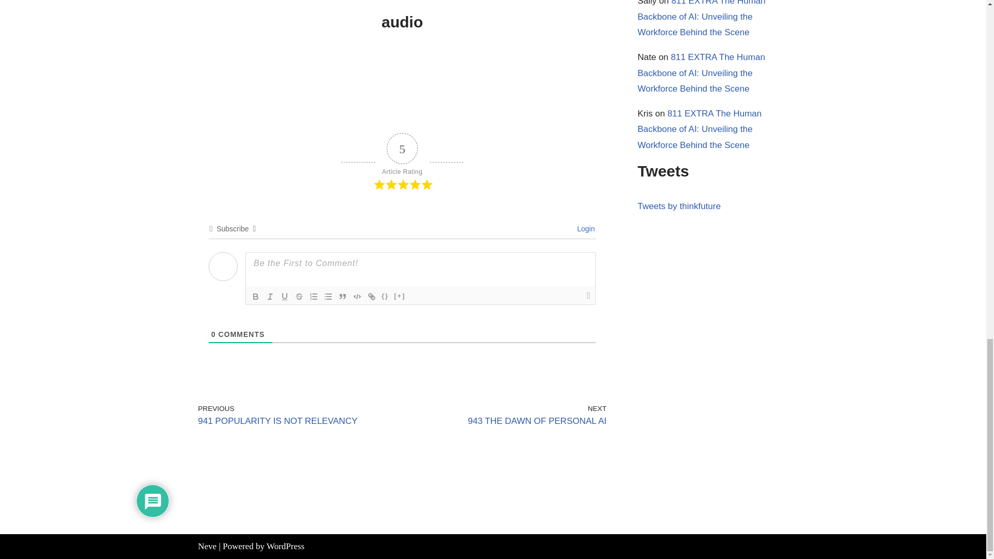 Image resolution: width=994 pixels, height=559 pixels. What do you see at coordinates (270, 296) in the screenshot?
I see `Italic` at bounding box center [270, 296].